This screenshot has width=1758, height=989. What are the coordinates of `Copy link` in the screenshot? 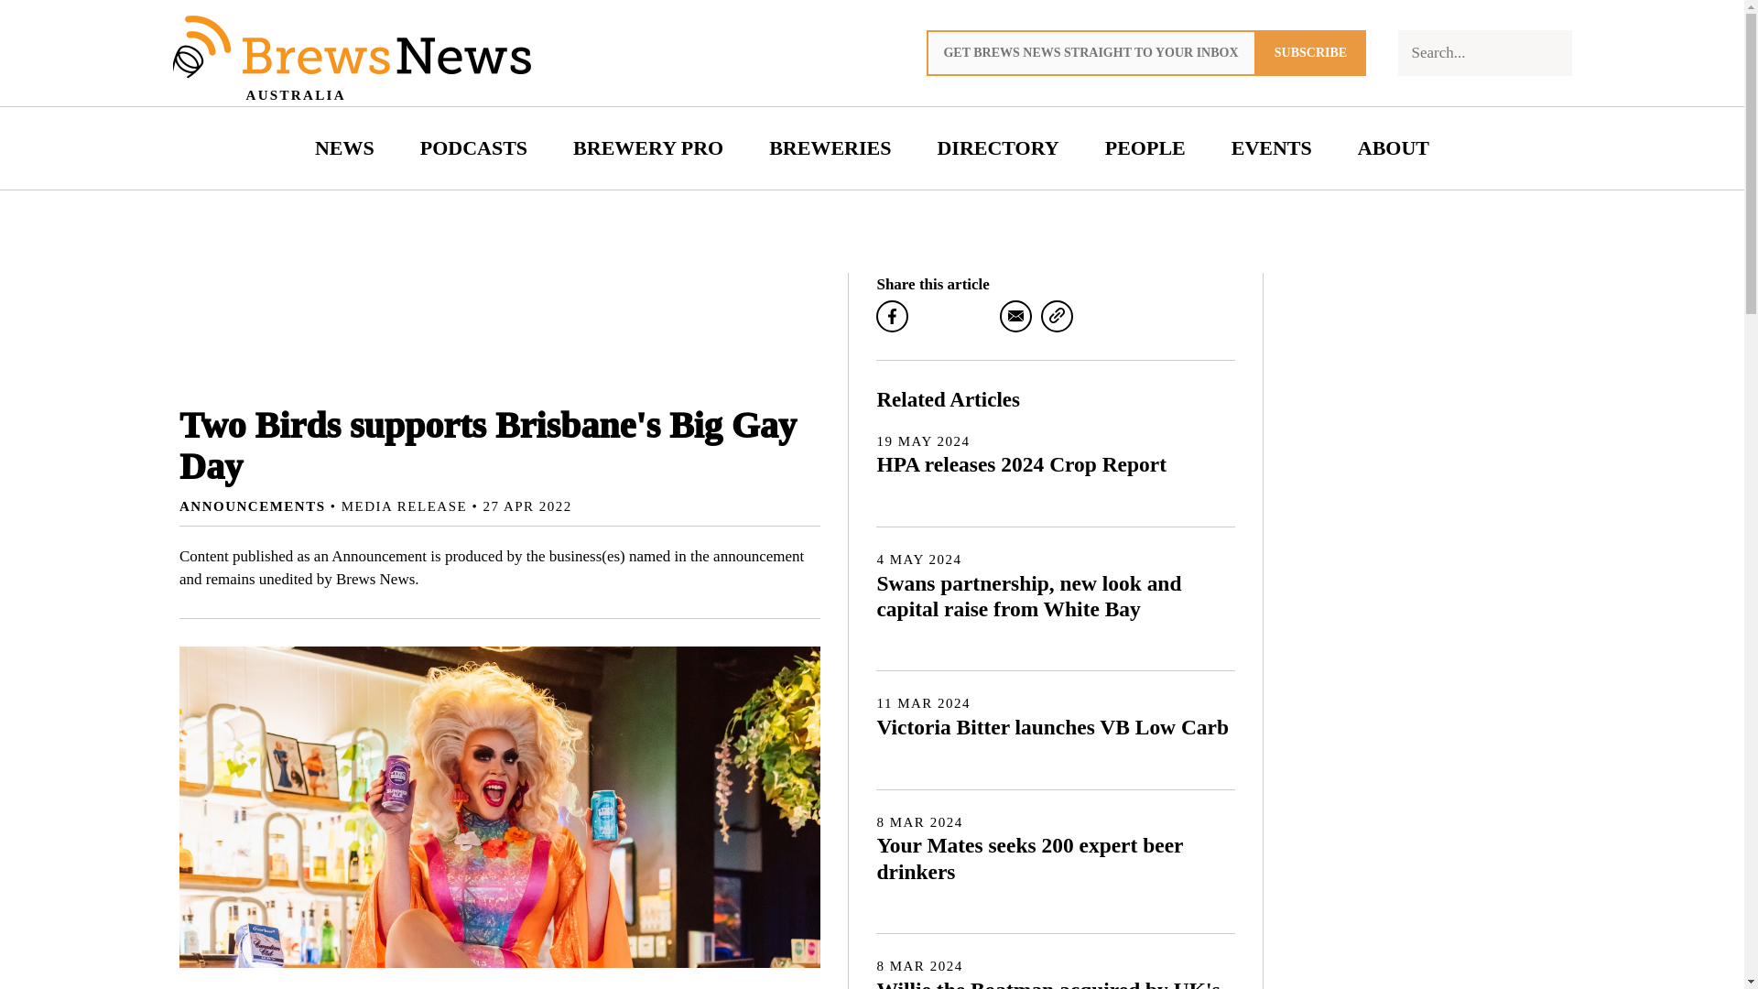 It's located at (1057, 316).